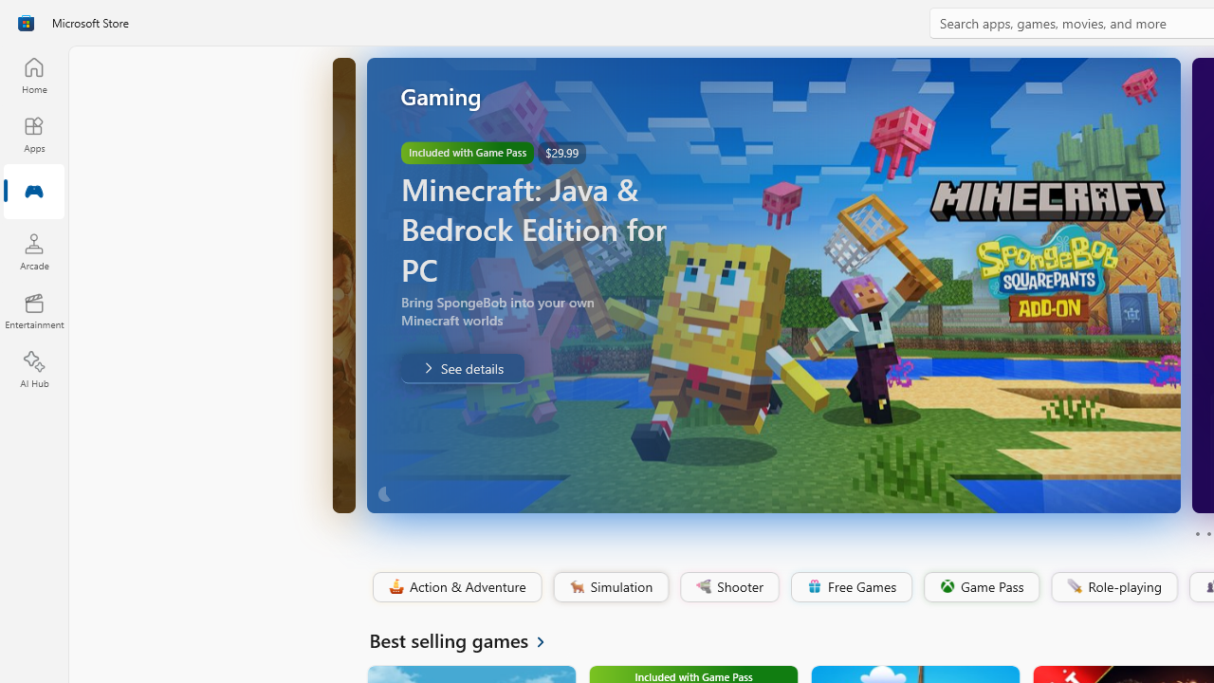  What do you see at coordinates (34, 311) in the screenshot?
I see `Entertainment` at bounding box center [34, 311].